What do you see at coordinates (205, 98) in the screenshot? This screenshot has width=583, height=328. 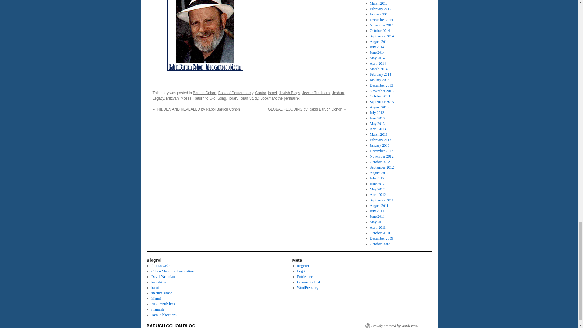 I see `Return to G-d` at bounding box center [205, 98].